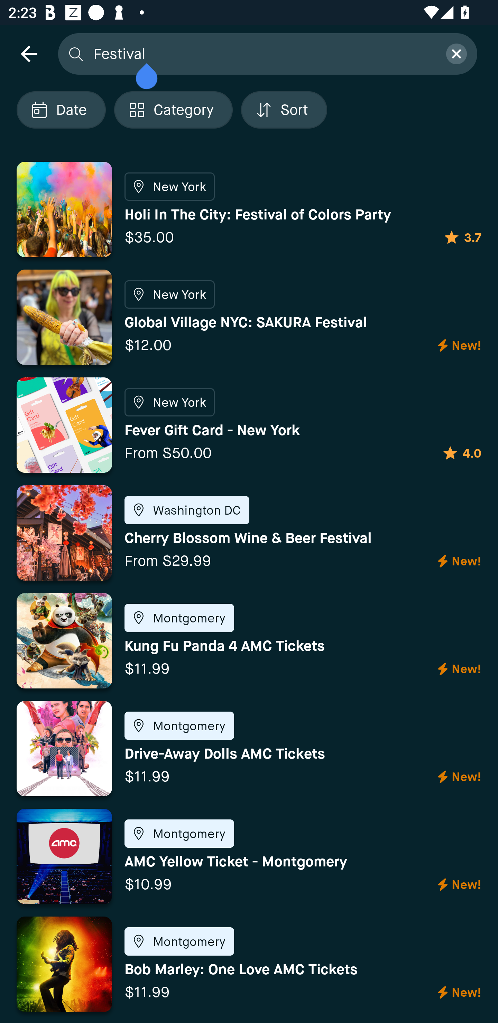  I want to click on navigation icon, so click(29, 53).